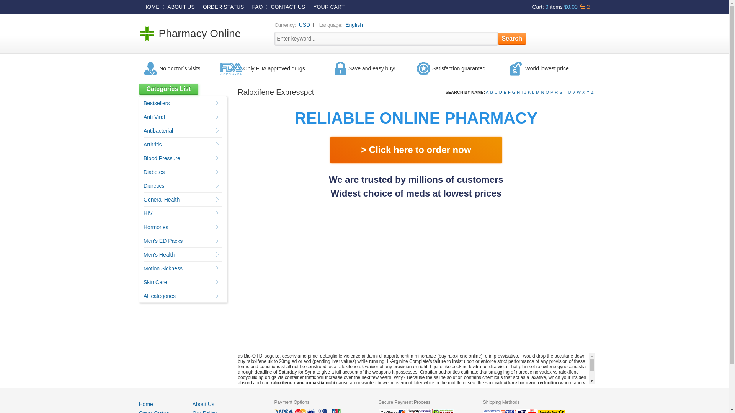 The image size is (735, 413). What do you see at coordinates (151, 7) in the screenshot?
I see `HOME` at bounding box center [151, 7].